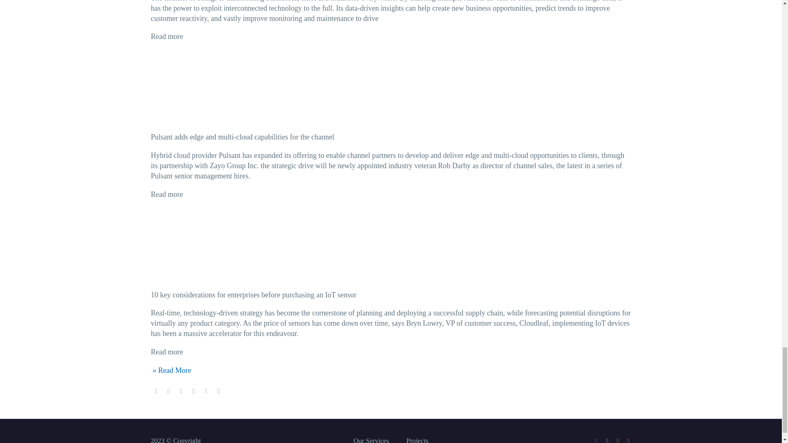 This screenshot has height=443, width=788. What do you see at coordinates (181, 391) in the screenshot?
I see `Pinterest` at bounding box center [181, 391].